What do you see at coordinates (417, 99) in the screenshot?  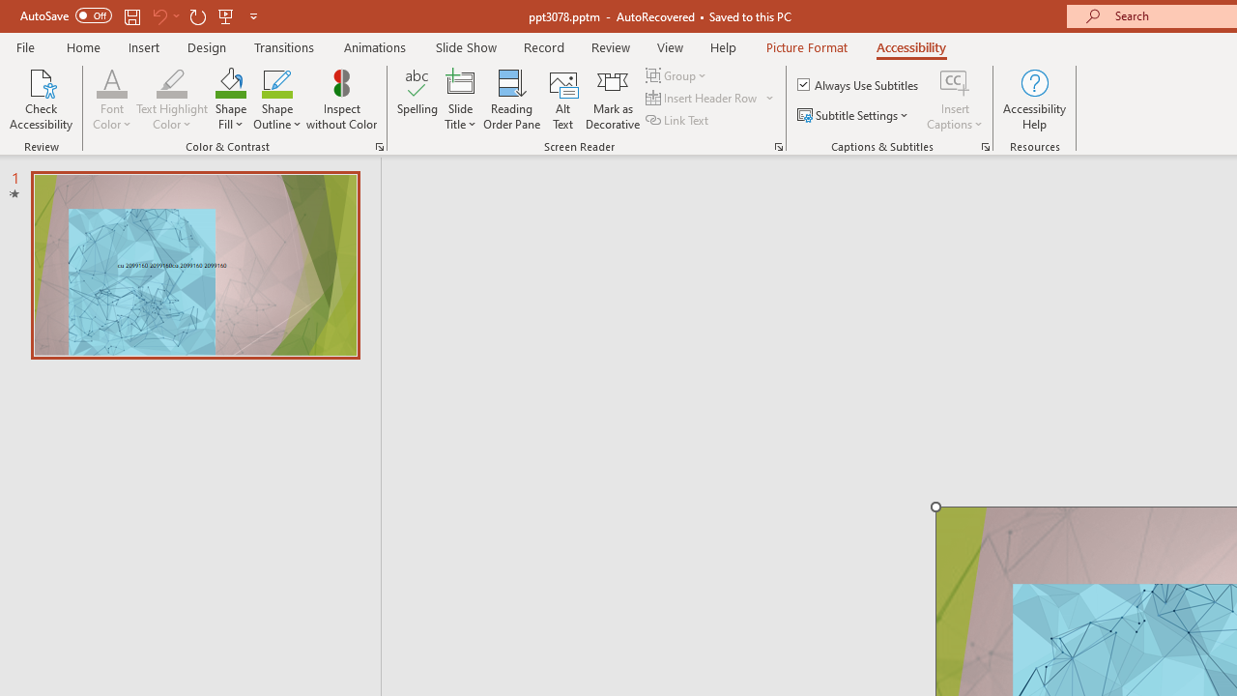 I see `Spelling...` at bounding box center [417, 99].